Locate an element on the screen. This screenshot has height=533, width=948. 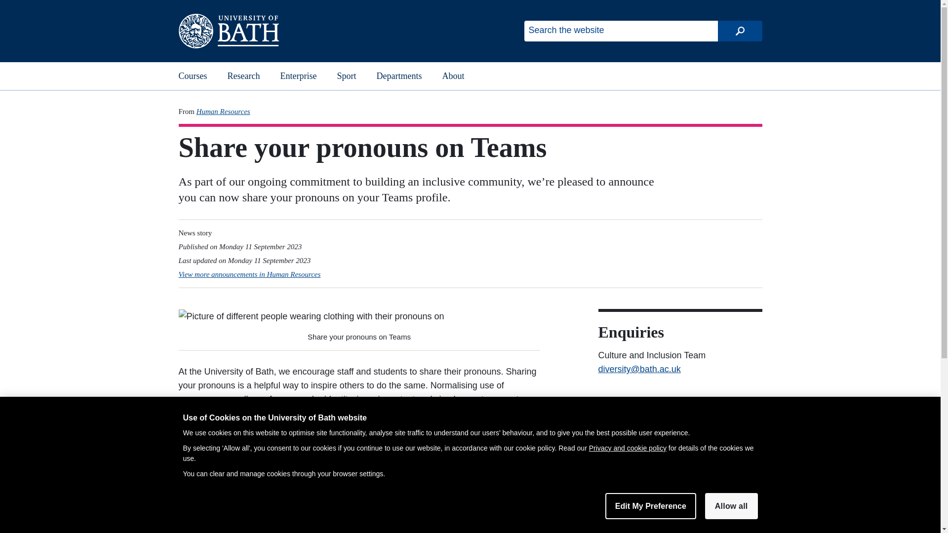
Type search term here is located at coordinates (621, 31).